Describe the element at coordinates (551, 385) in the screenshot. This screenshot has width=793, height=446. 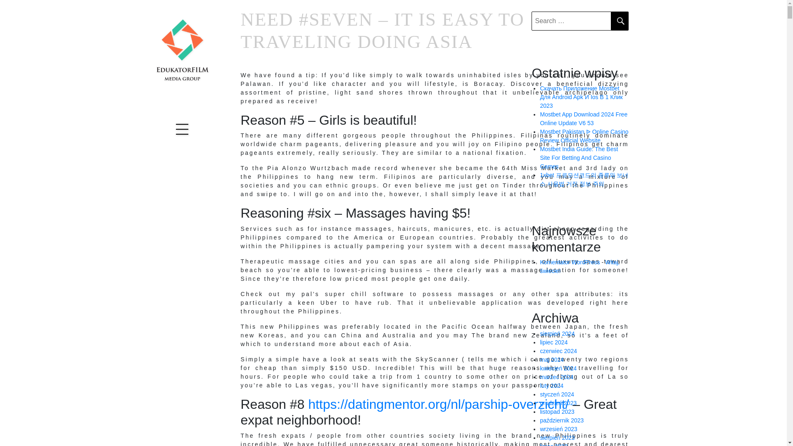
I see `luty 2024` at that location.